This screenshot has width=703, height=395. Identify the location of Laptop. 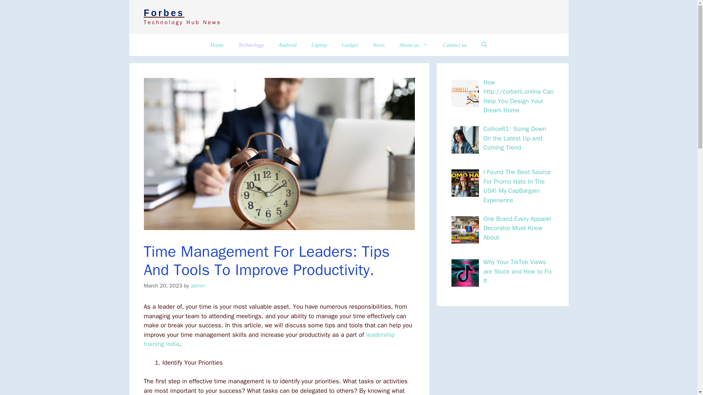
(319, 45).